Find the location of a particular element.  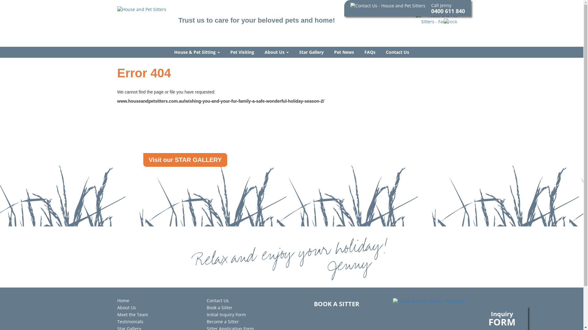

Become a Sitter is located at coordinates (223, 321).